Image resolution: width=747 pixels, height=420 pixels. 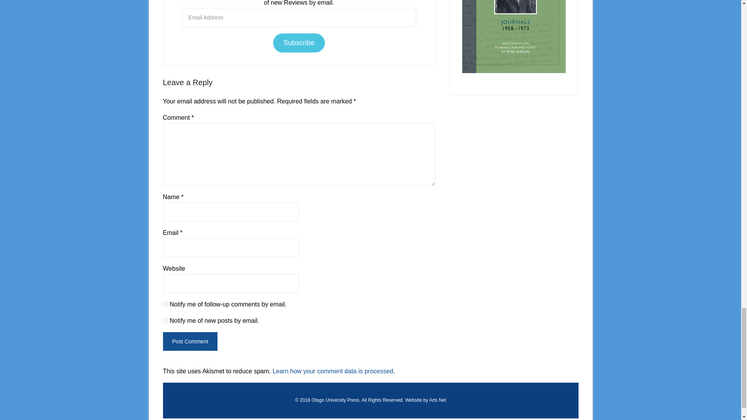 I want to click on Opens new window, so click(x=437, y=400).